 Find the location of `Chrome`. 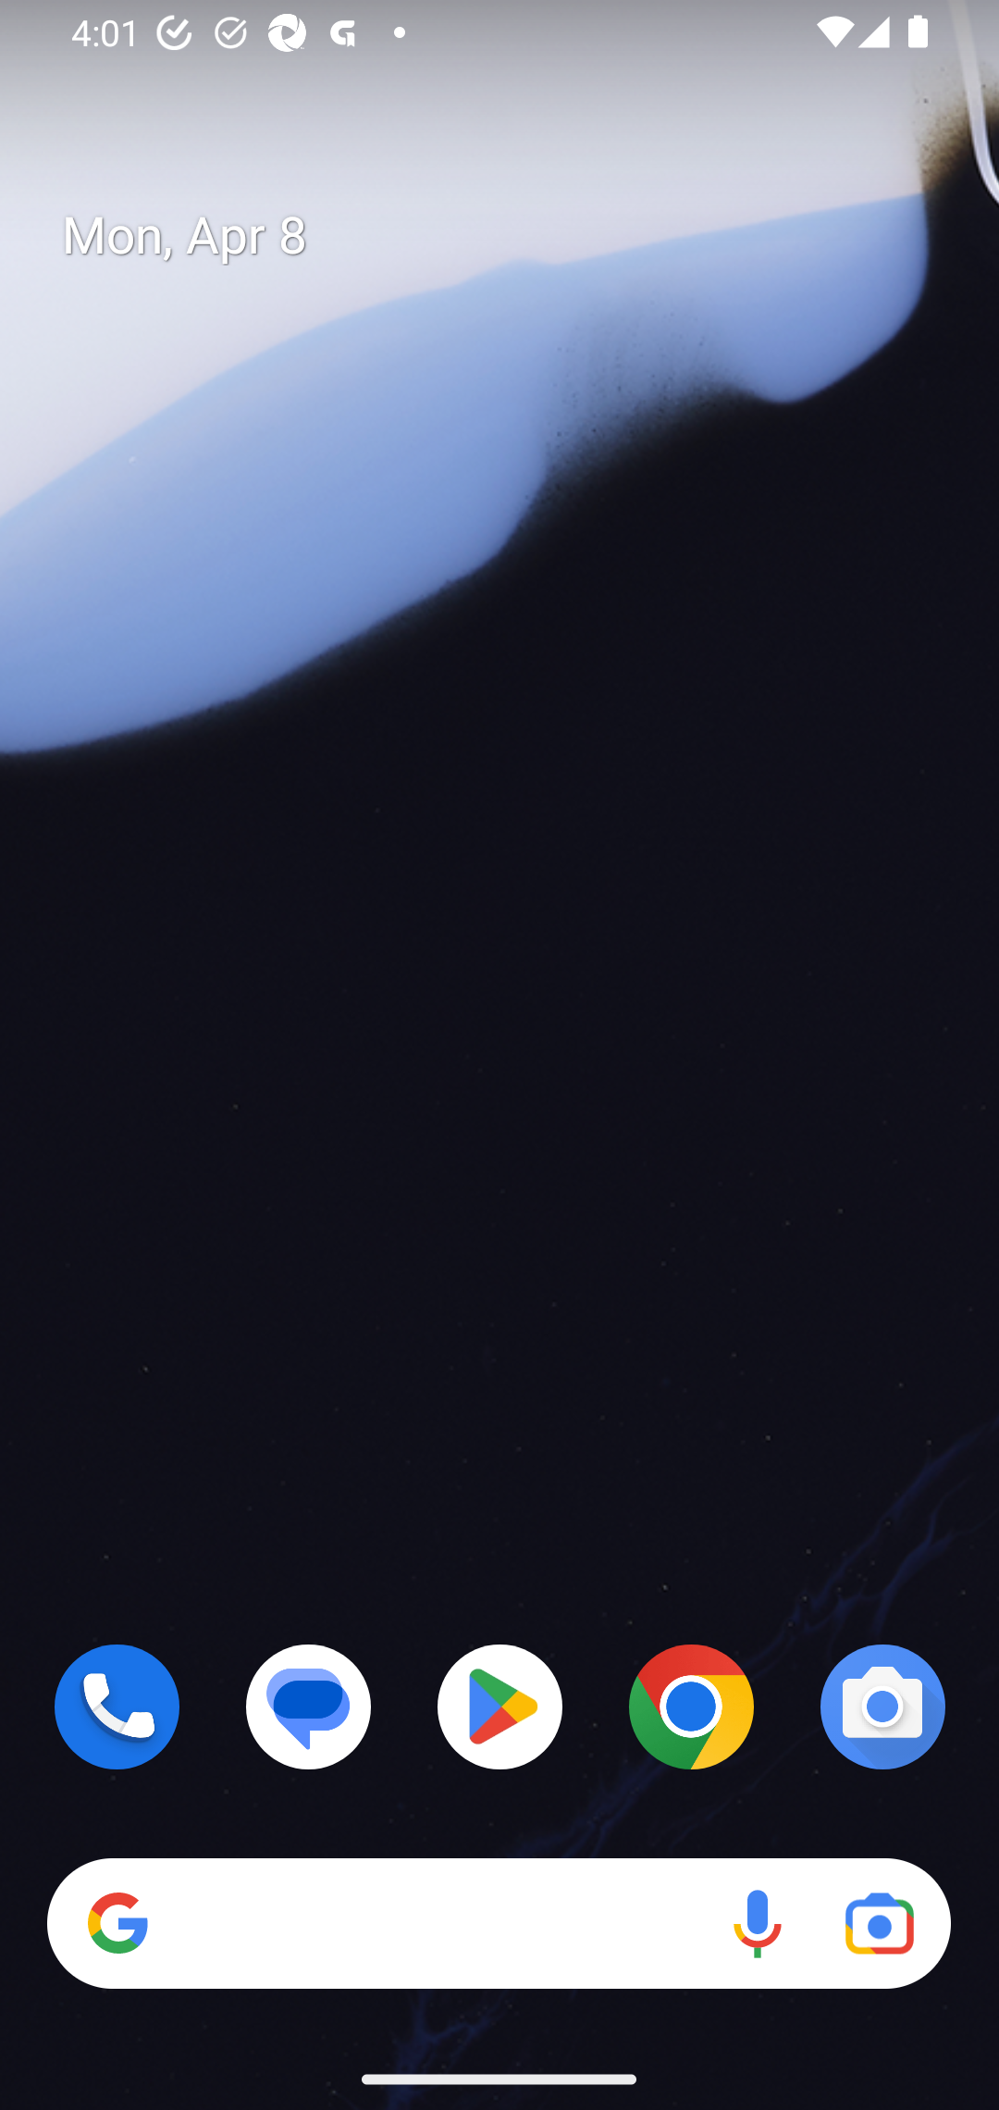

Chrome is located at coordinates (691, 1707).